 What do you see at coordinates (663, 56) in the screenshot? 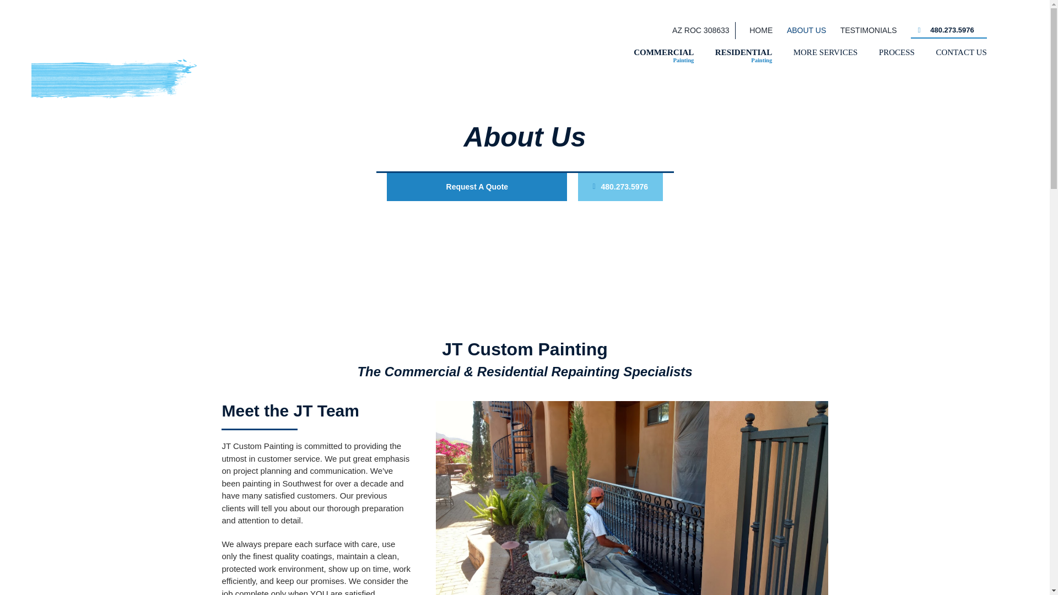
I see `480.273.5976` at bounding box center [663, 56].